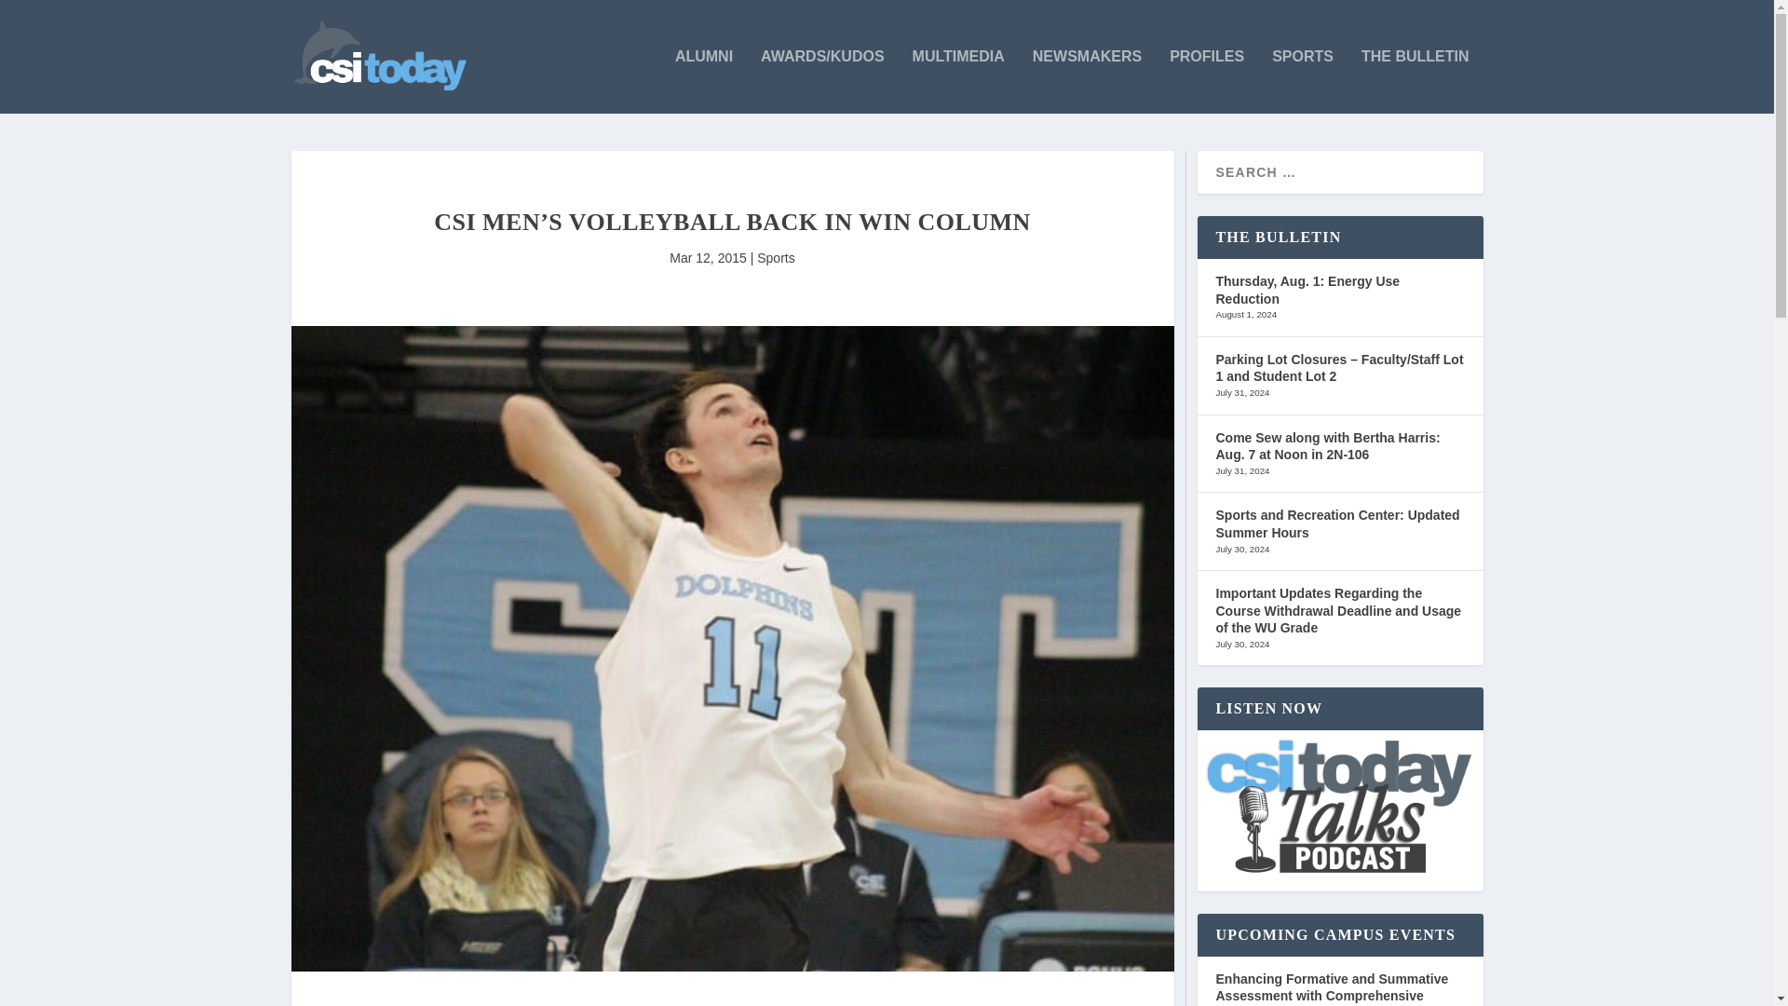  What do you see at coordinates (704, 81) in the screenshot?
I see `ALUMNI` at bounding box center [704, 81].